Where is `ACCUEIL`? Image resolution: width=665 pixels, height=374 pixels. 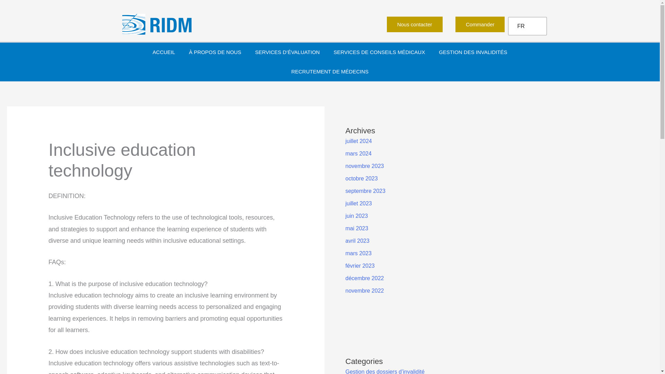 ACCUEIL is located at coordinates (164, 52).